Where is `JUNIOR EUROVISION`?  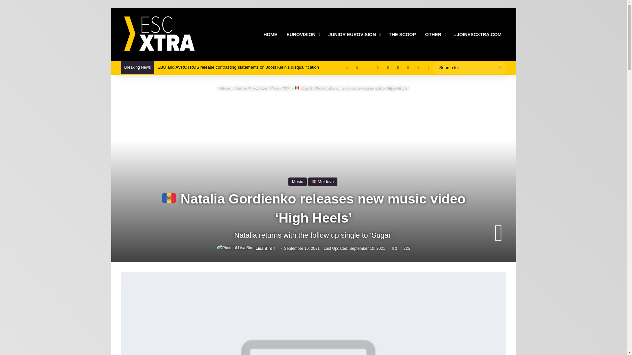 JUNIOR EUROVISION is located at coordinates (354, 34).